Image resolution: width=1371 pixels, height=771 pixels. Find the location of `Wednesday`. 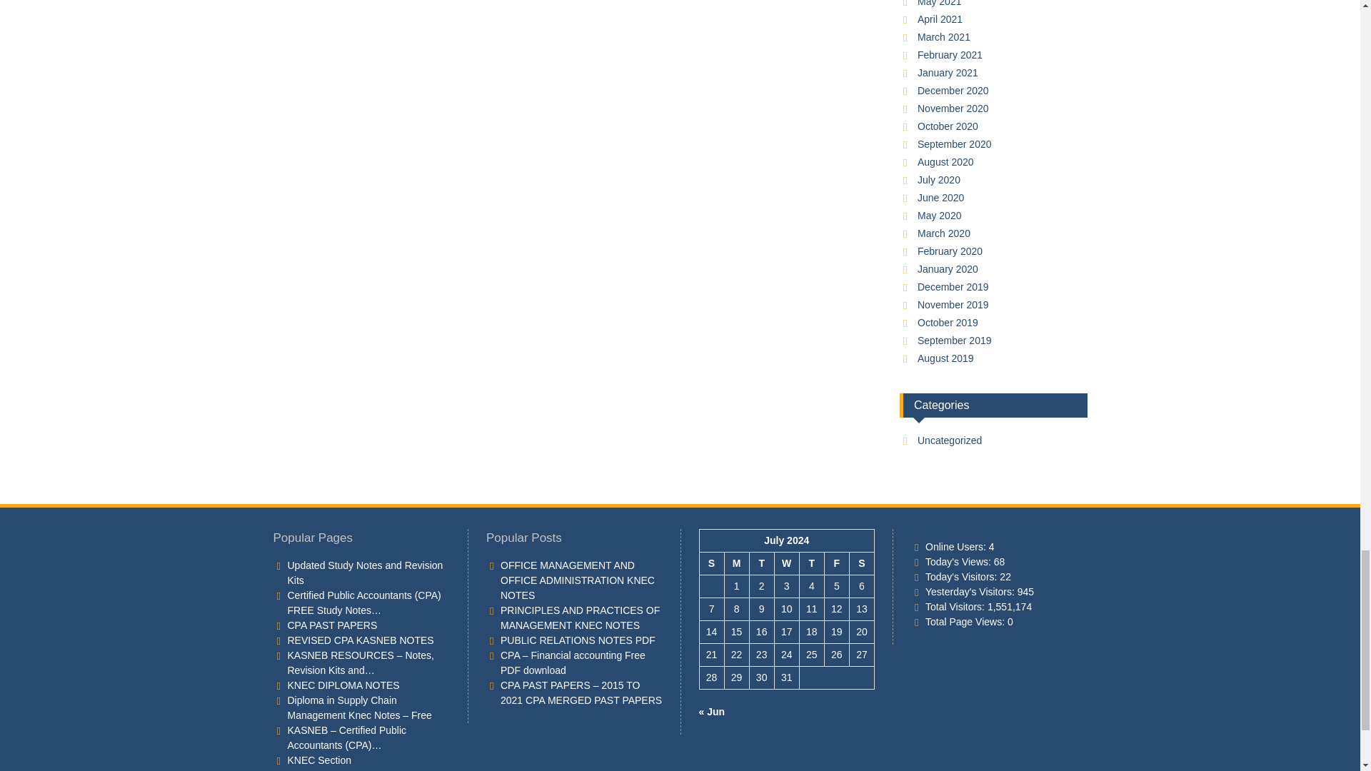

Wednesday is located at coordinates (787, 564).